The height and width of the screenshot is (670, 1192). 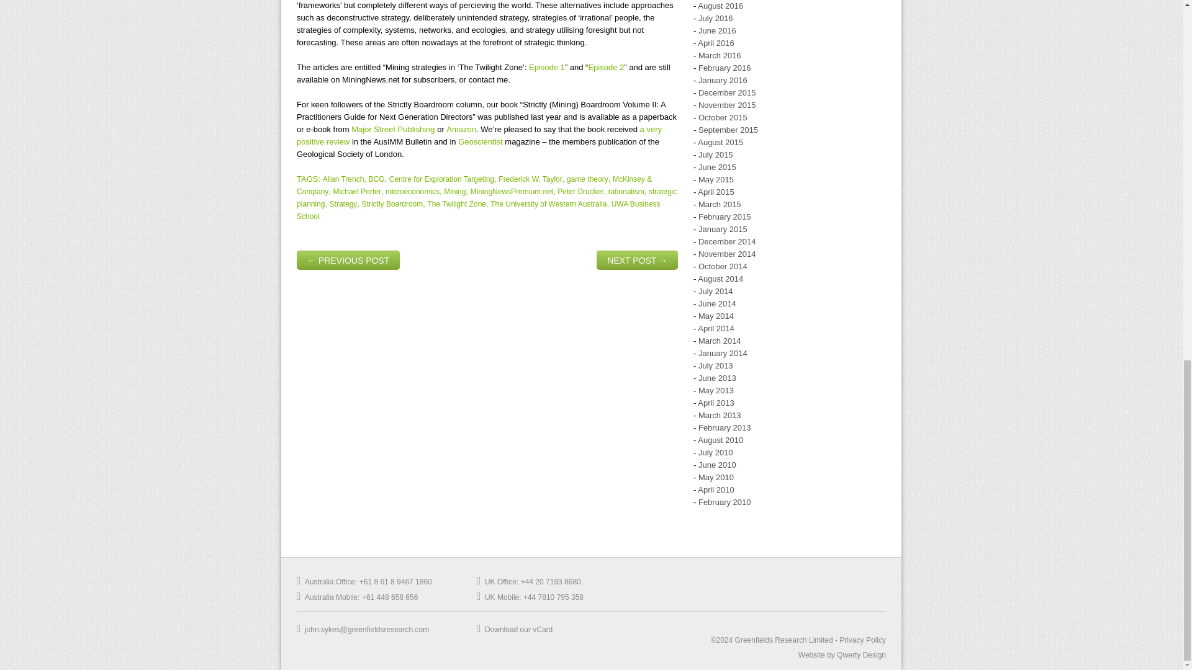 I want to click on Allan Trench, so click(x=344, y=179).